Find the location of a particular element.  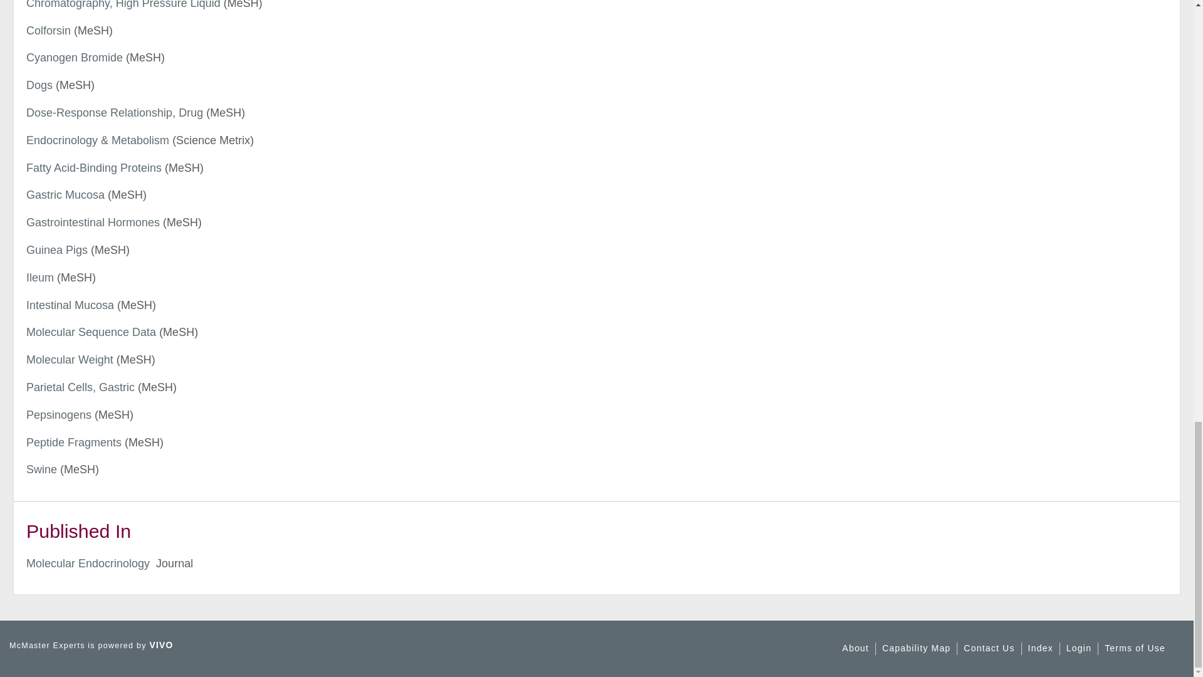

Dose-Response Relationship, Drug is located at coordinates (115, 113).